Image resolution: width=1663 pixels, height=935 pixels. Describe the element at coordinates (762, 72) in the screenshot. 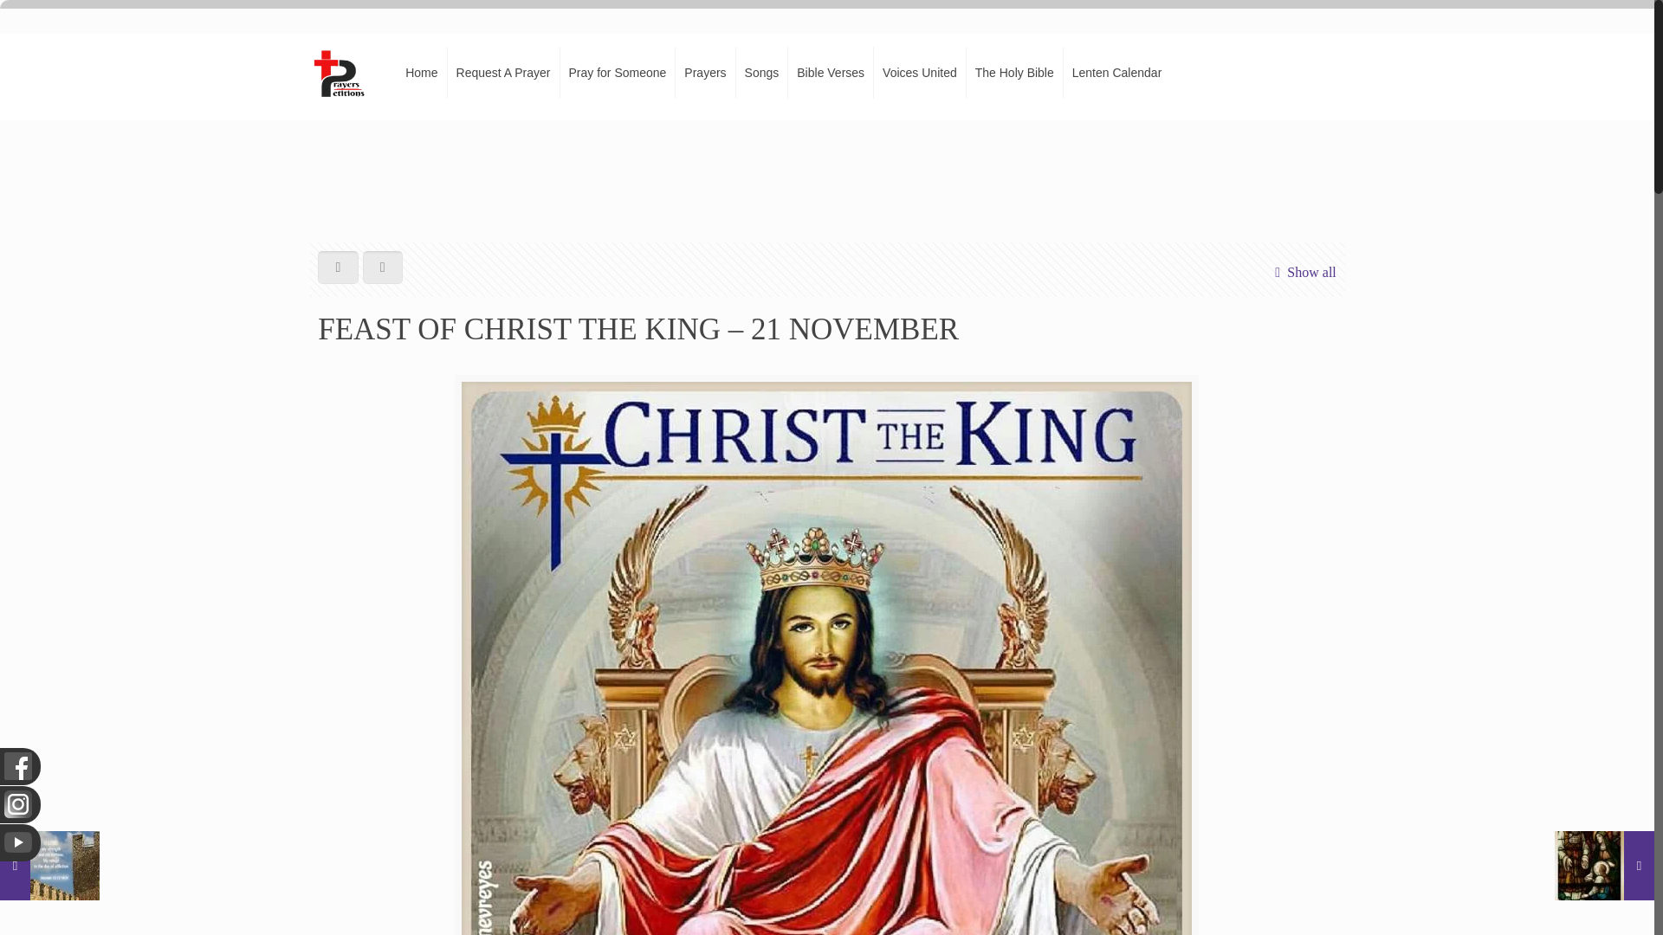

I see `Songs` at that location.